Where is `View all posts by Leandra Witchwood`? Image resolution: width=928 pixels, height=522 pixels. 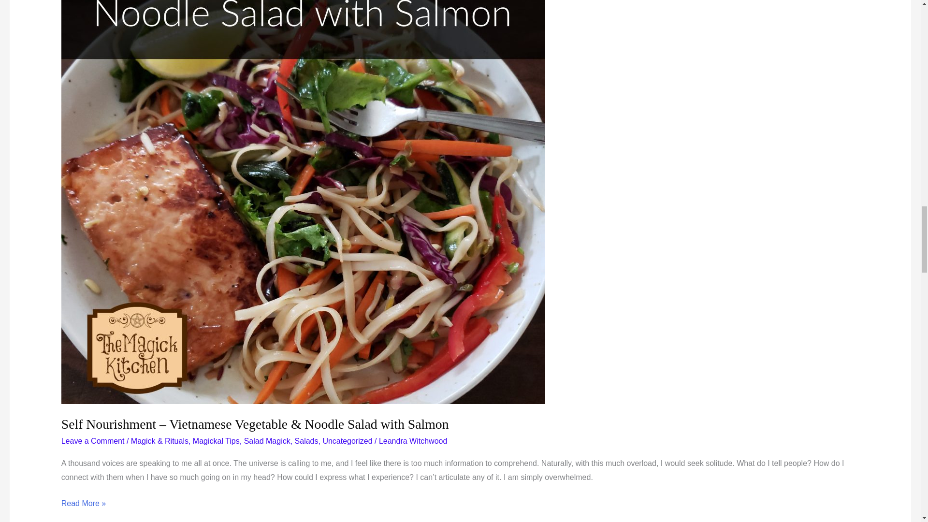
View all posts by Leandra Witchwood is located at coordinates (413, 441).